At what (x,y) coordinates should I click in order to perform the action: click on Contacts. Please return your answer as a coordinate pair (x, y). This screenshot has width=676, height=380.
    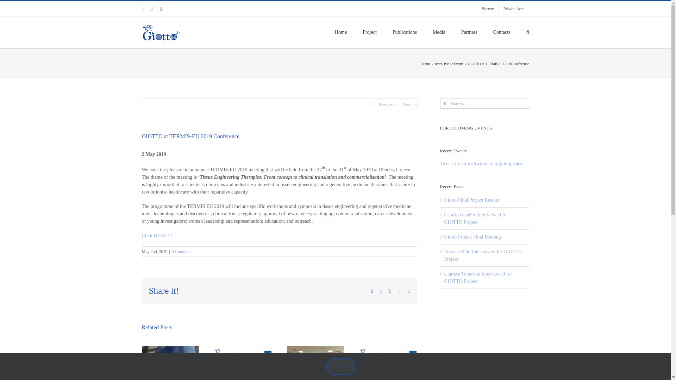
    Looking at the image, I should click on (502, 31).